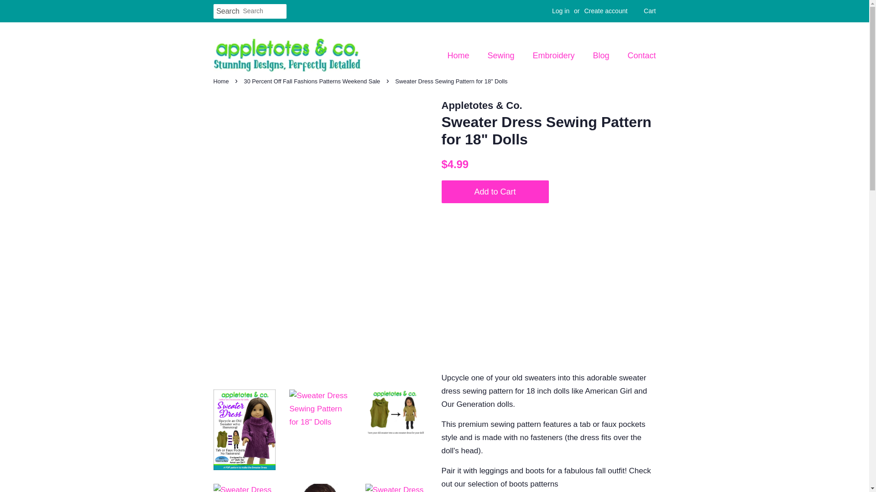  Describe the element at coordinates (228, 11) in the screenshot. I see `Search` at that location.